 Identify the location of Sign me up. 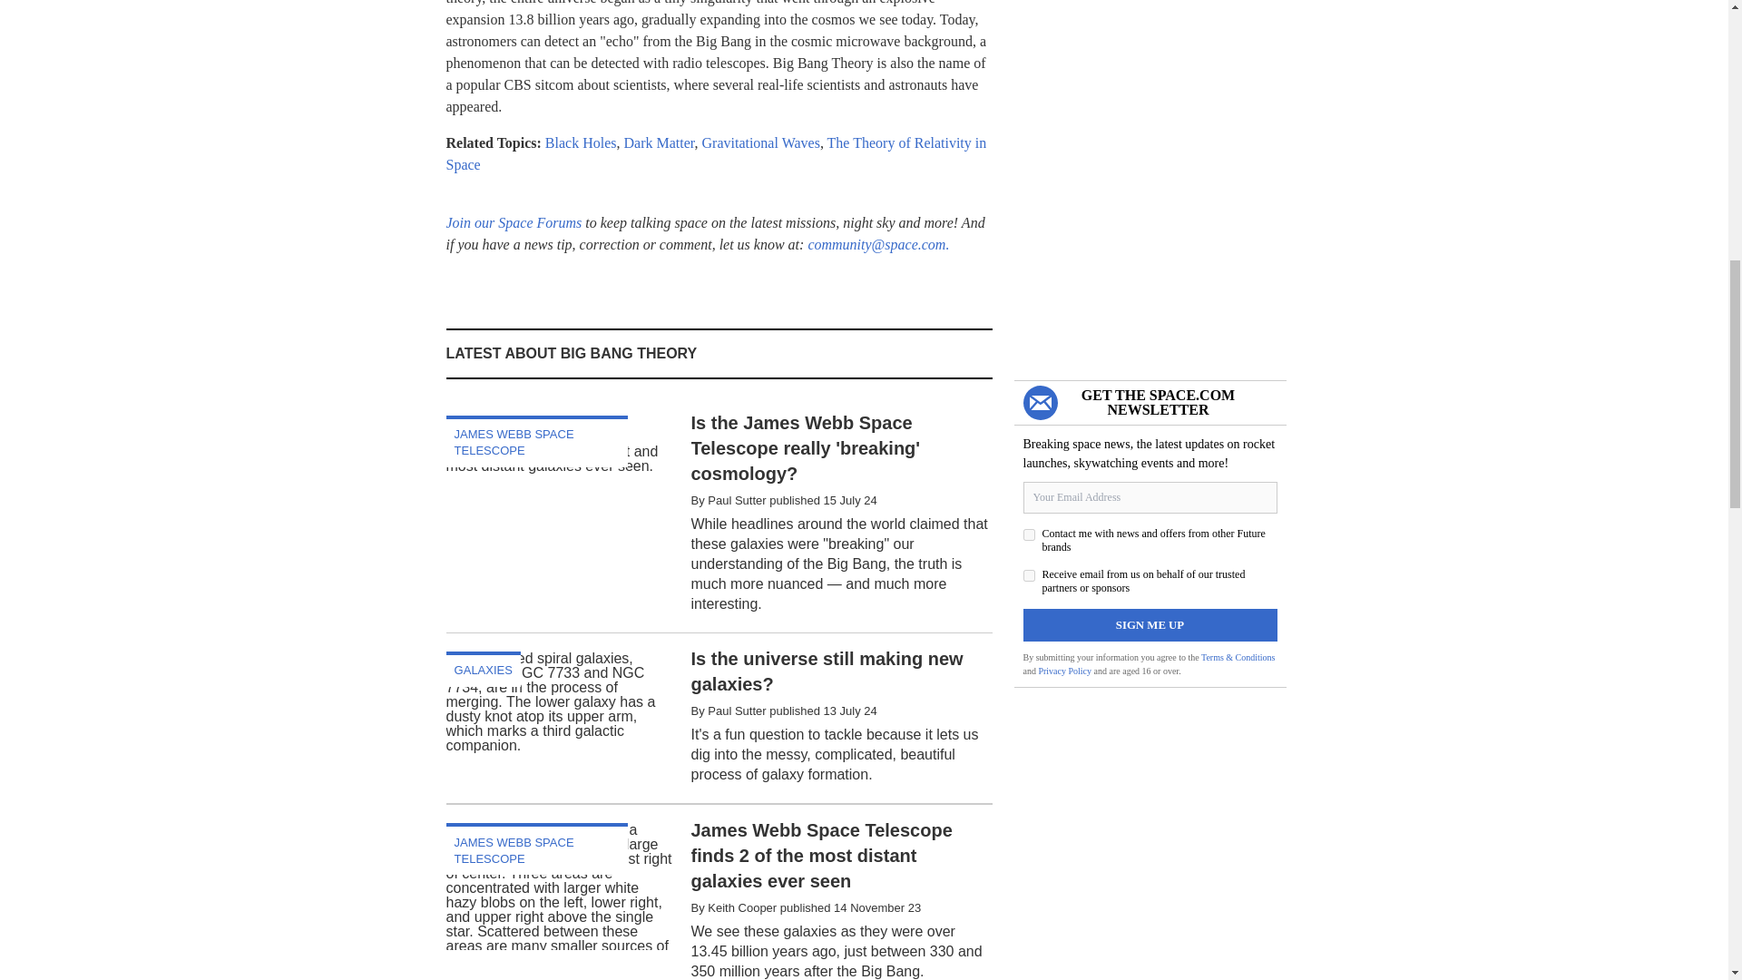
(1150, 624).